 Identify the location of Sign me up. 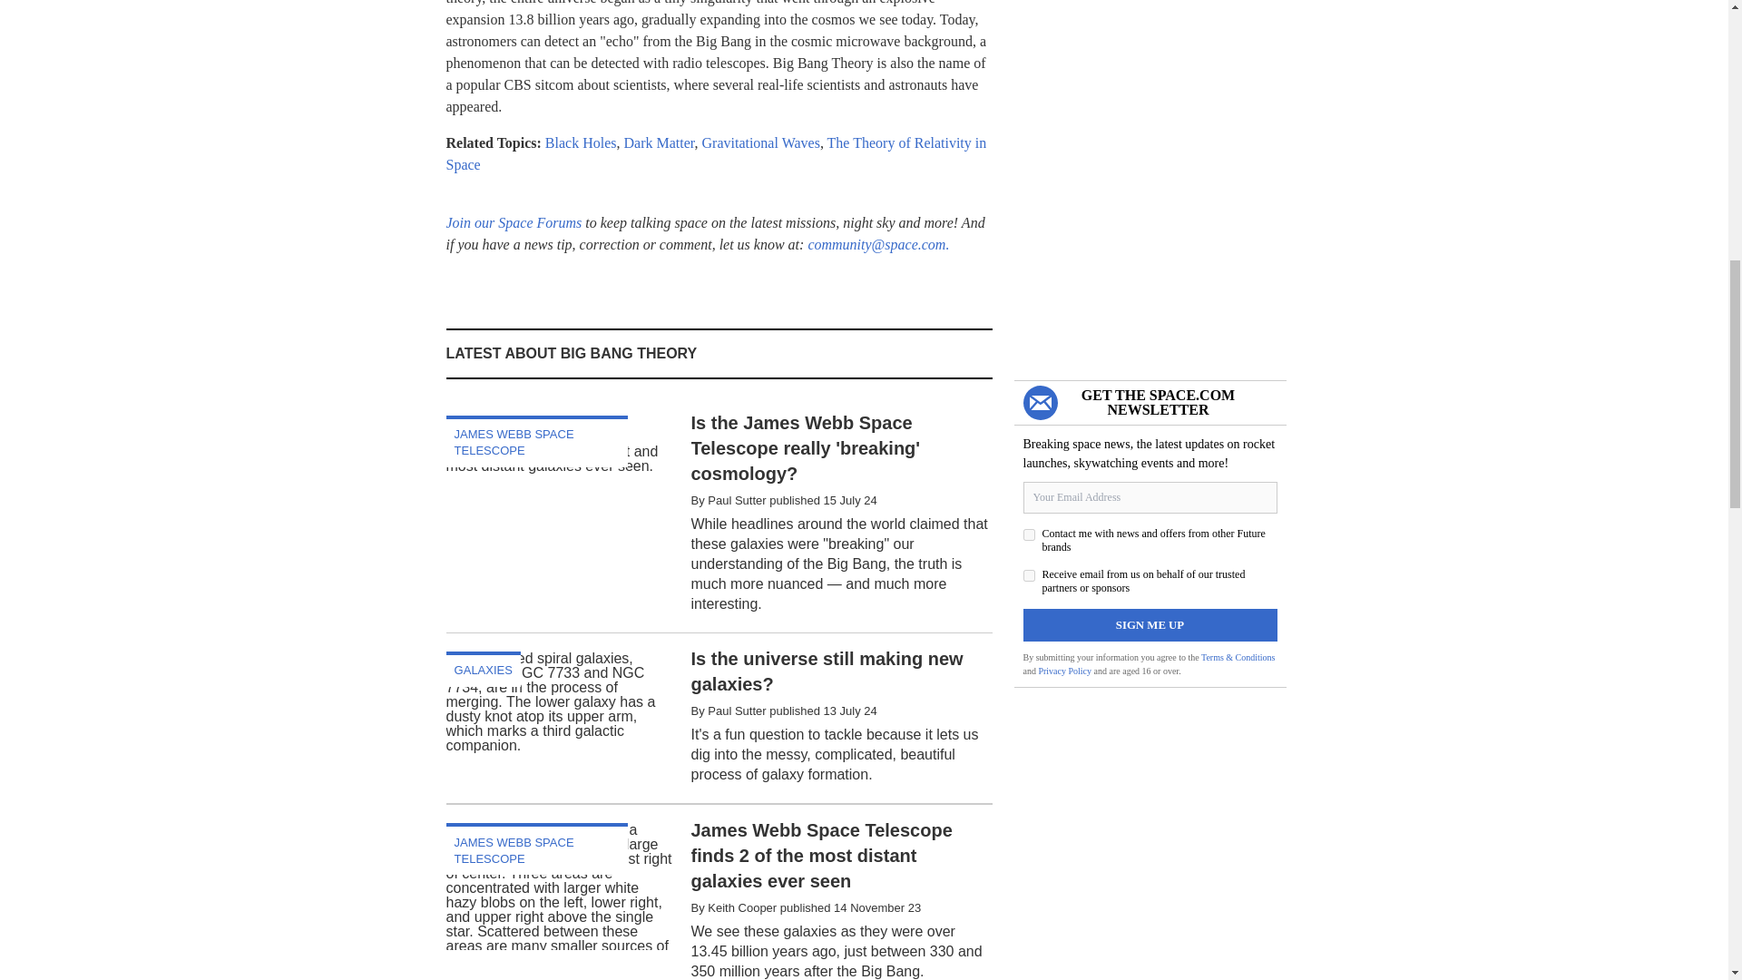
(1150, 624).